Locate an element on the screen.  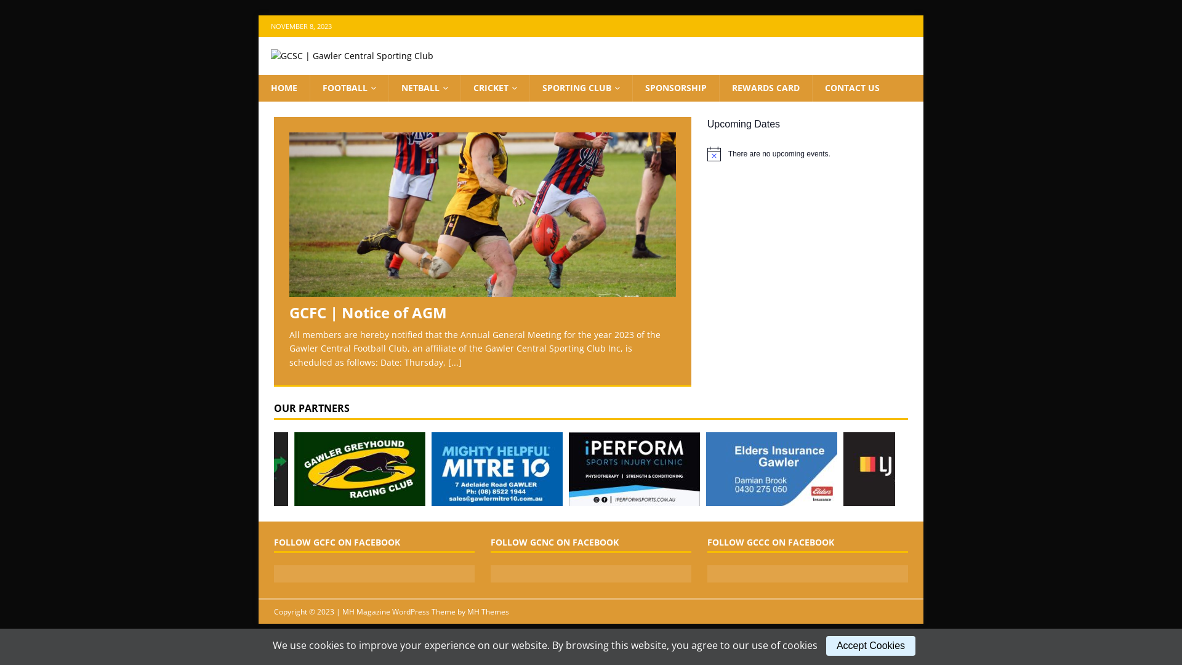
Mitre10 Gawler is located at coordinates (570, 499).